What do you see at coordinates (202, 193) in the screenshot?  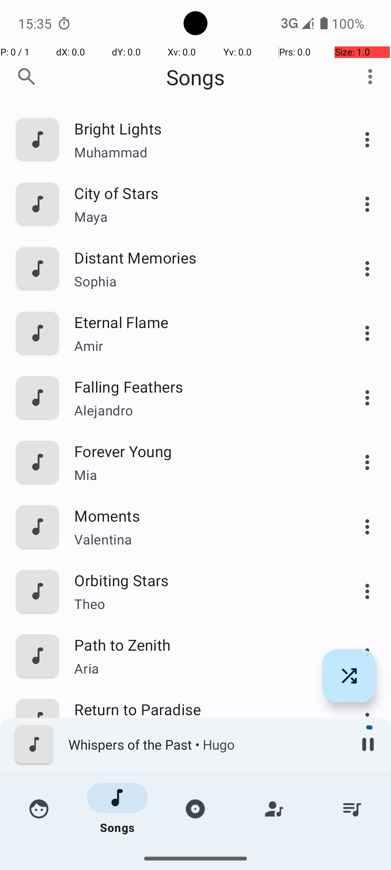 I see `City of Stars` at bounding box center [202, 193].